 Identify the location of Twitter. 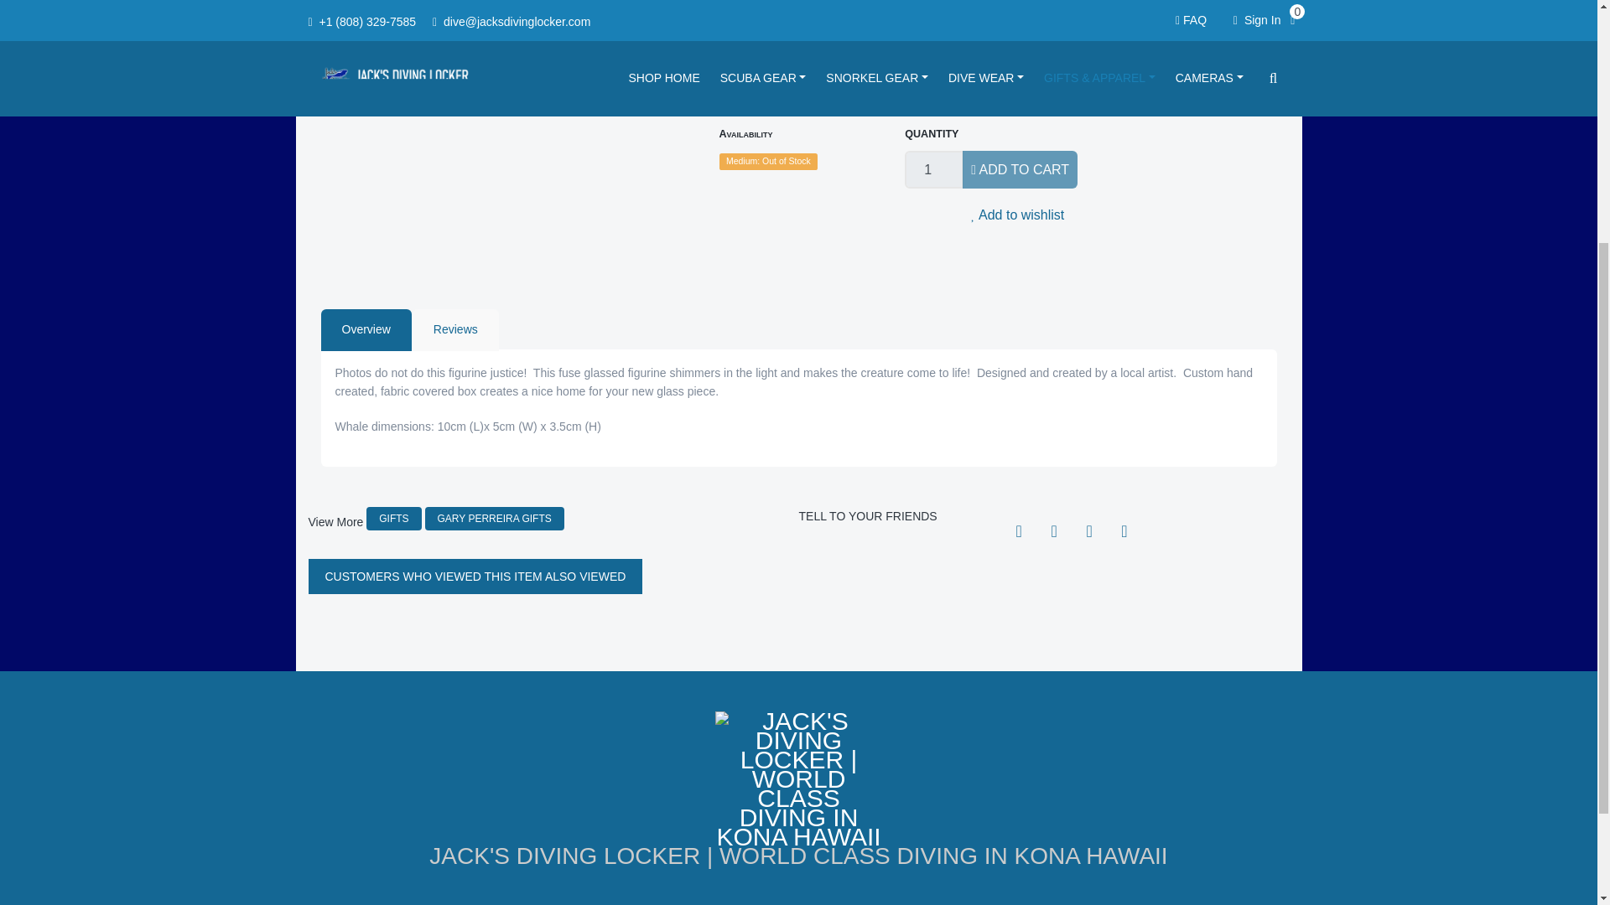
(1053, 530).